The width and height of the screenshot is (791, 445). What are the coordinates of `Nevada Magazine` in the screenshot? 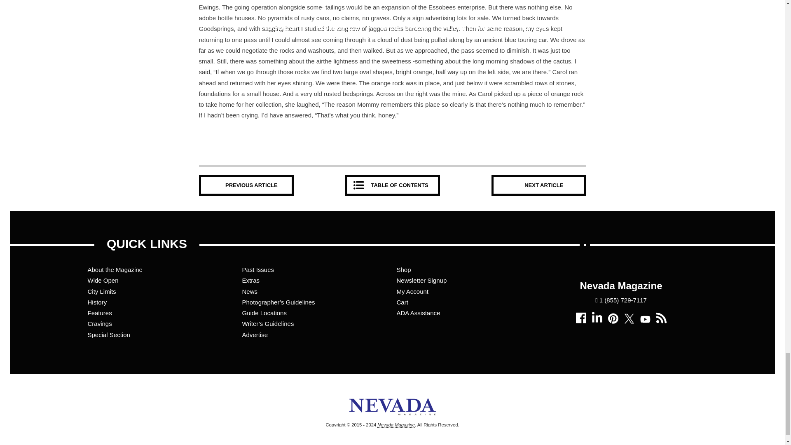 It's located at (392, 419).